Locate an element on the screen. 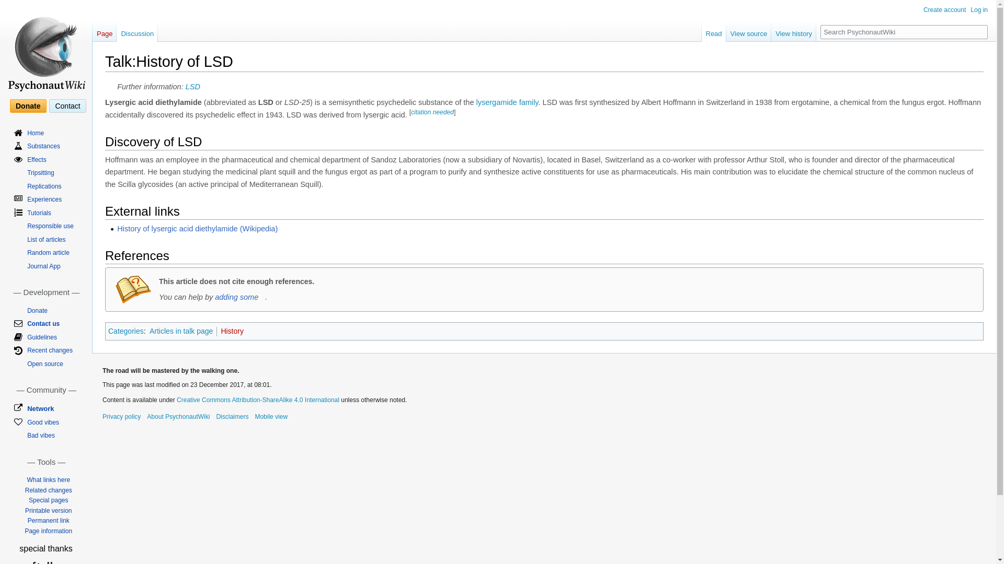  Go is located at coordinates (981, 32).